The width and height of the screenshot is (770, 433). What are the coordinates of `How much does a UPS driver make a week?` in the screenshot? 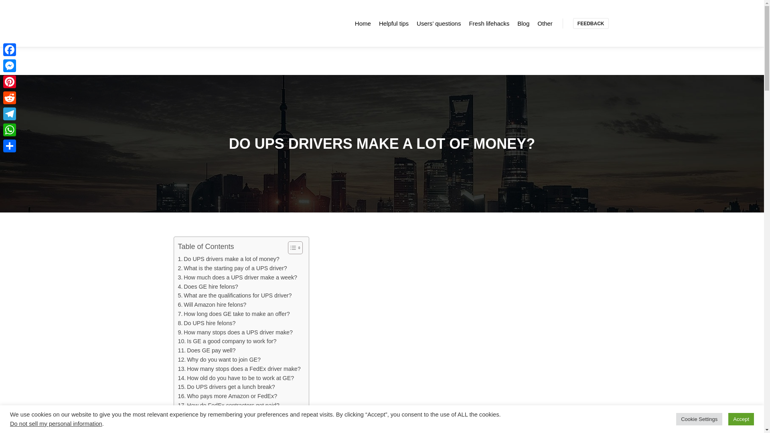 It's located at (237, 277).